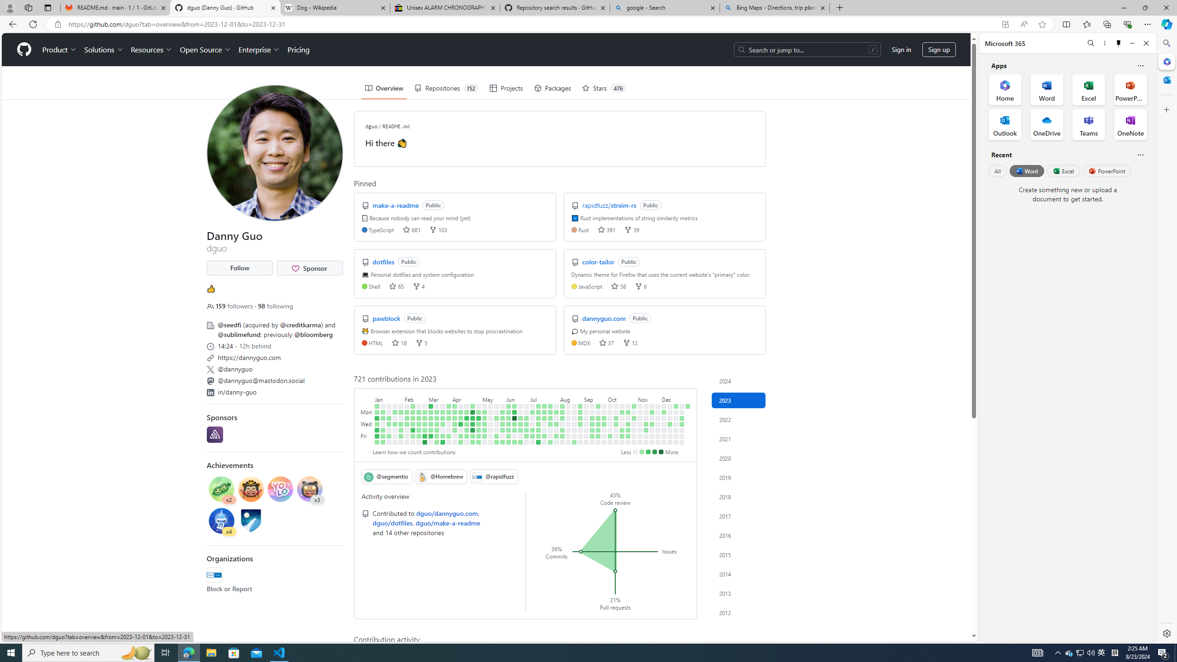 The width and height of the screenshot is (1177, 662). Describe the element at coordinates (646, 406) in the screenshot. I see `No contributions on November 12th.` at that location.